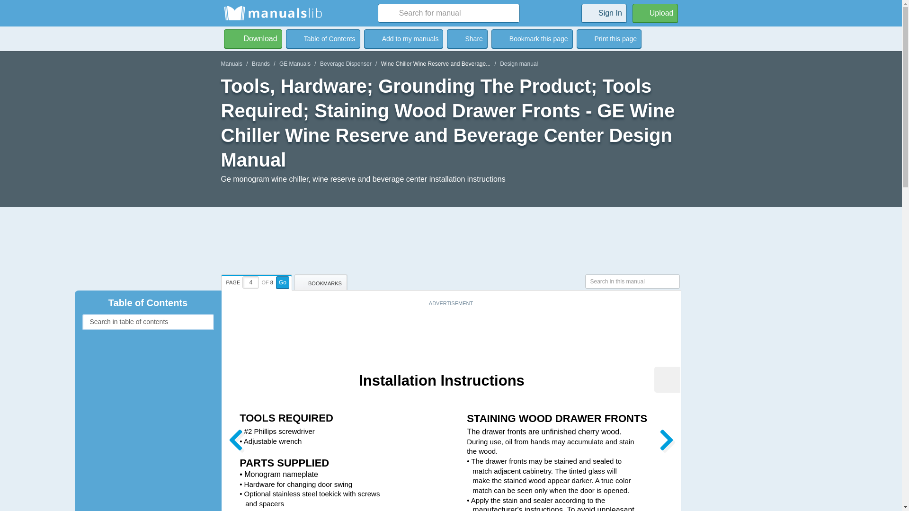 The width and height of the screenshot is (909, 511). Describe the element at coordinates (253, 38) in the screenshot. I see `Download` at that location.